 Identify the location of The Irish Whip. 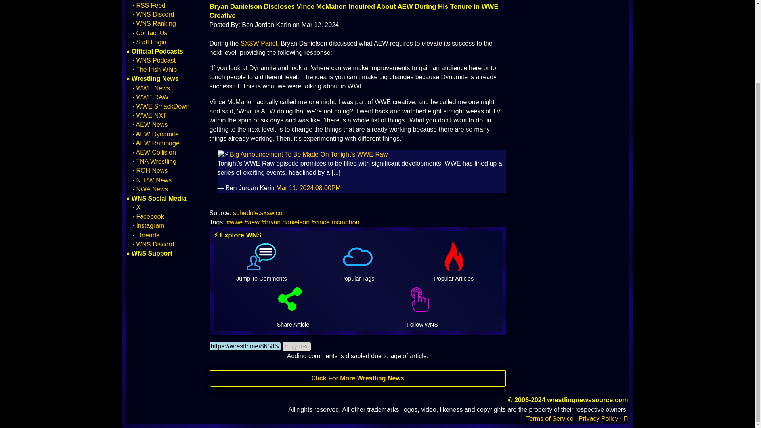
(156, 69).